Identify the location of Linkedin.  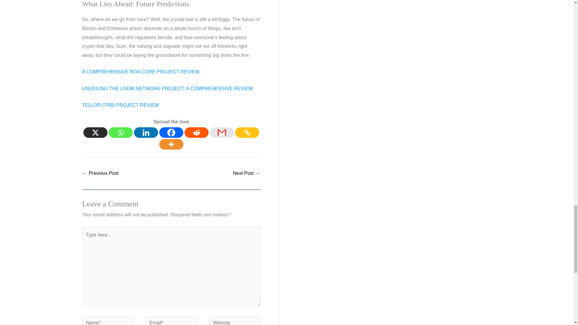
(146, 132).